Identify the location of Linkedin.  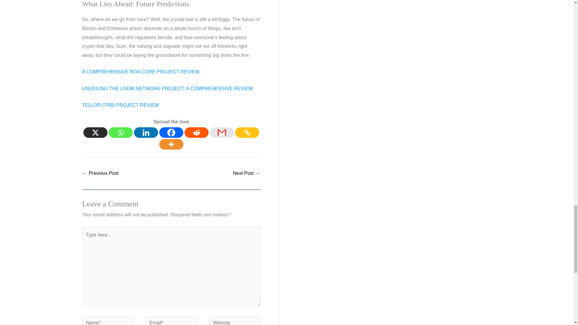
(146, 132).